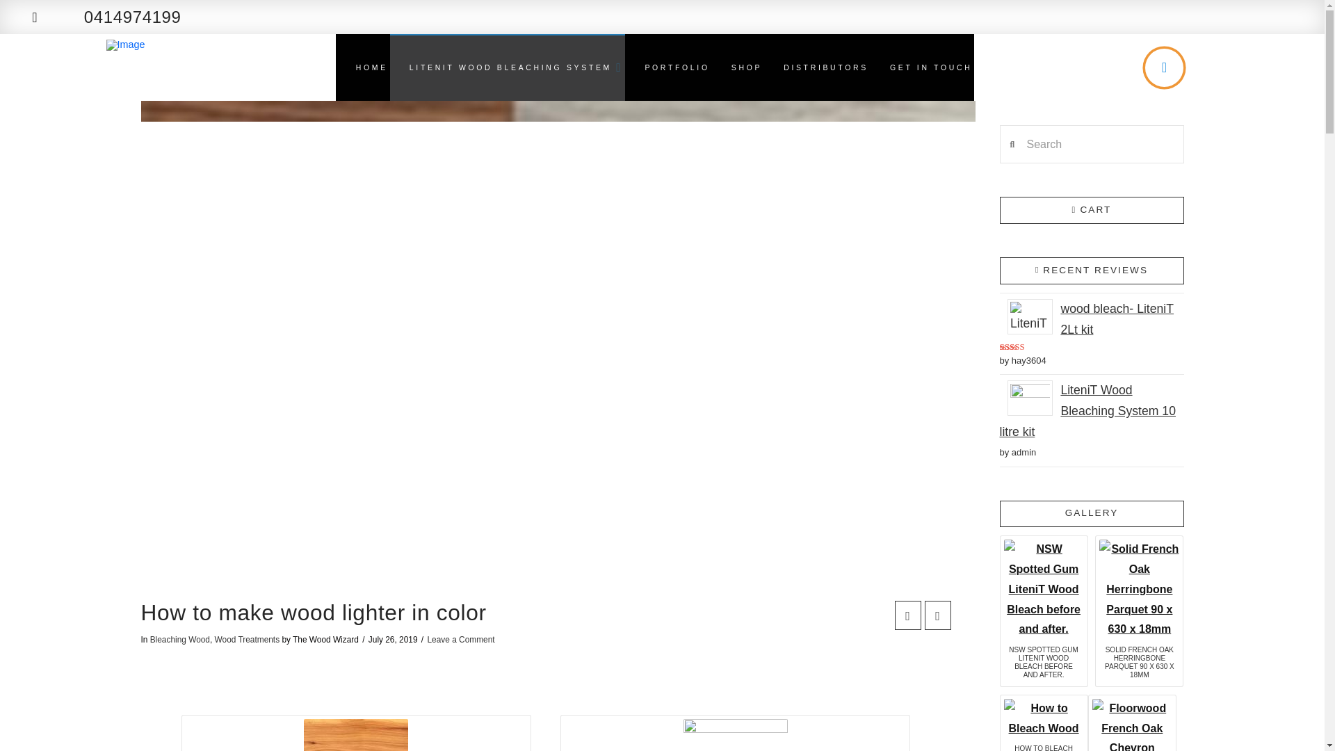 The height and width of the screenshot is (751, 1335). I want to click on PORTFOLIO, so click(667, 67).